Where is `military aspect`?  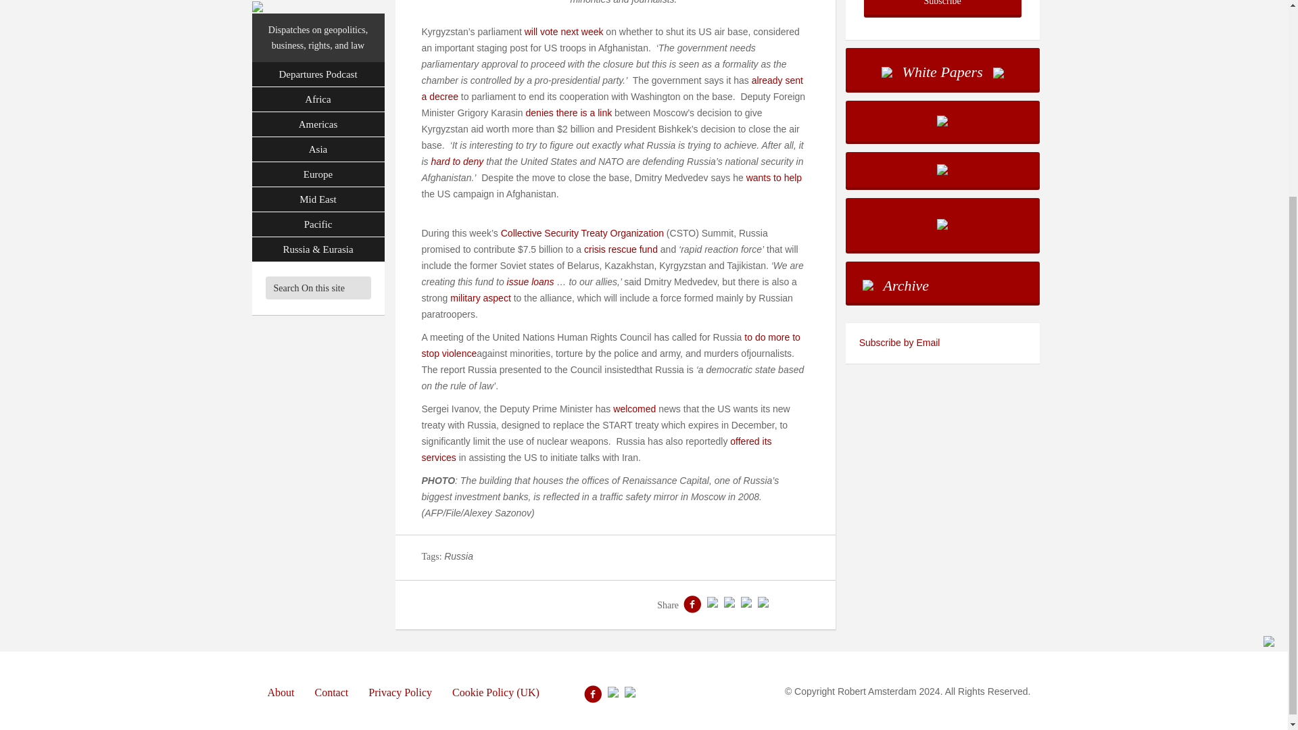
military aspect is located at coordinates (480, 298).